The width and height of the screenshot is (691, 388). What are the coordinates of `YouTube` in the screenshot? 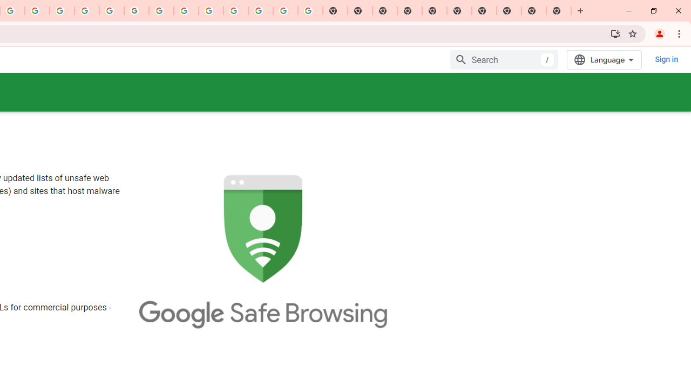 It's located at (161, 11).